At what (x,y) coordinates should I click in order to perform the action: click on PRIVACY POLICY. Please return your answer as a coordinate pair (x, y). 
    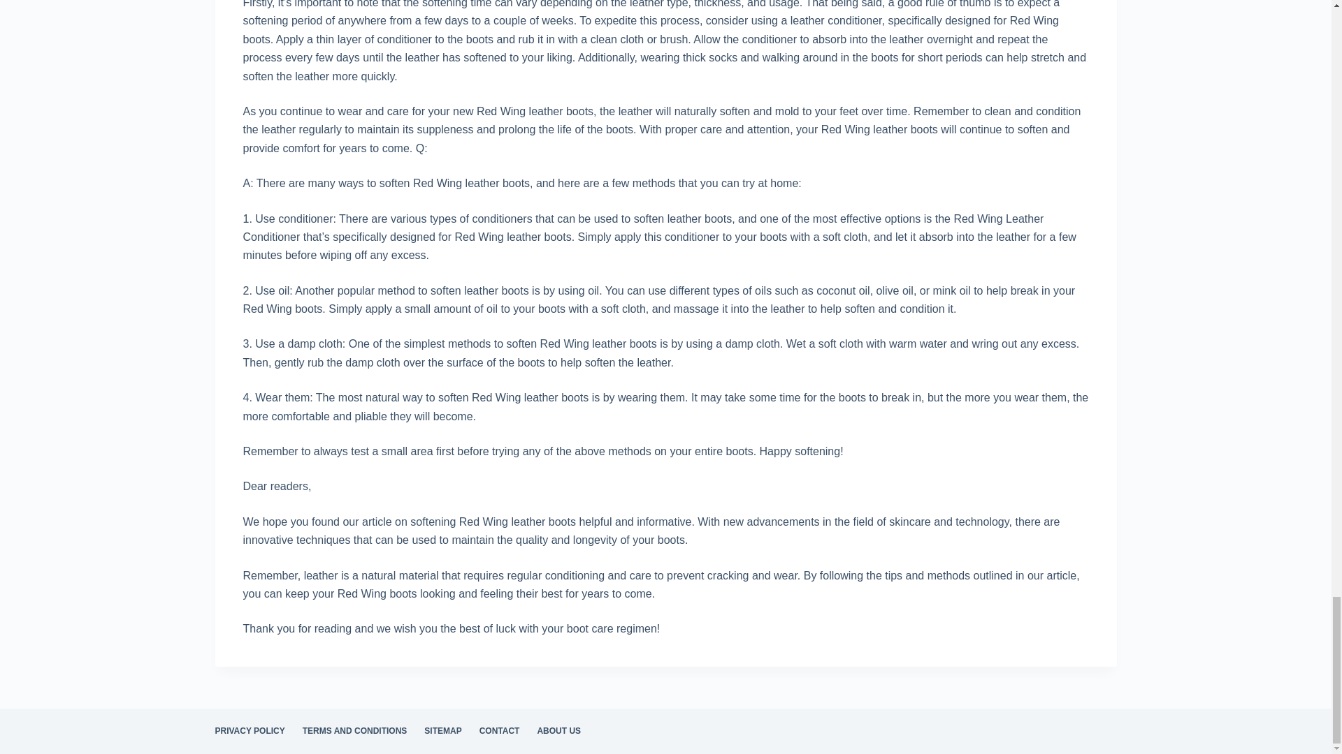
    Looking at the image, I should click on (250, 732).